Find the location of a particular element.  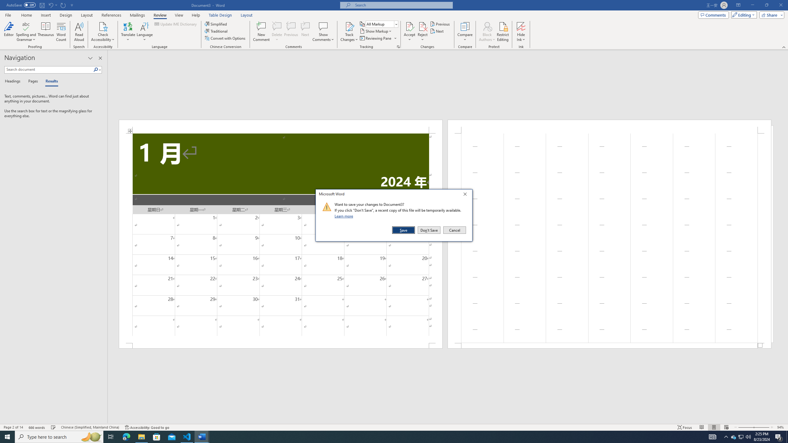

Show Comments is located at coordinates (323, 32).